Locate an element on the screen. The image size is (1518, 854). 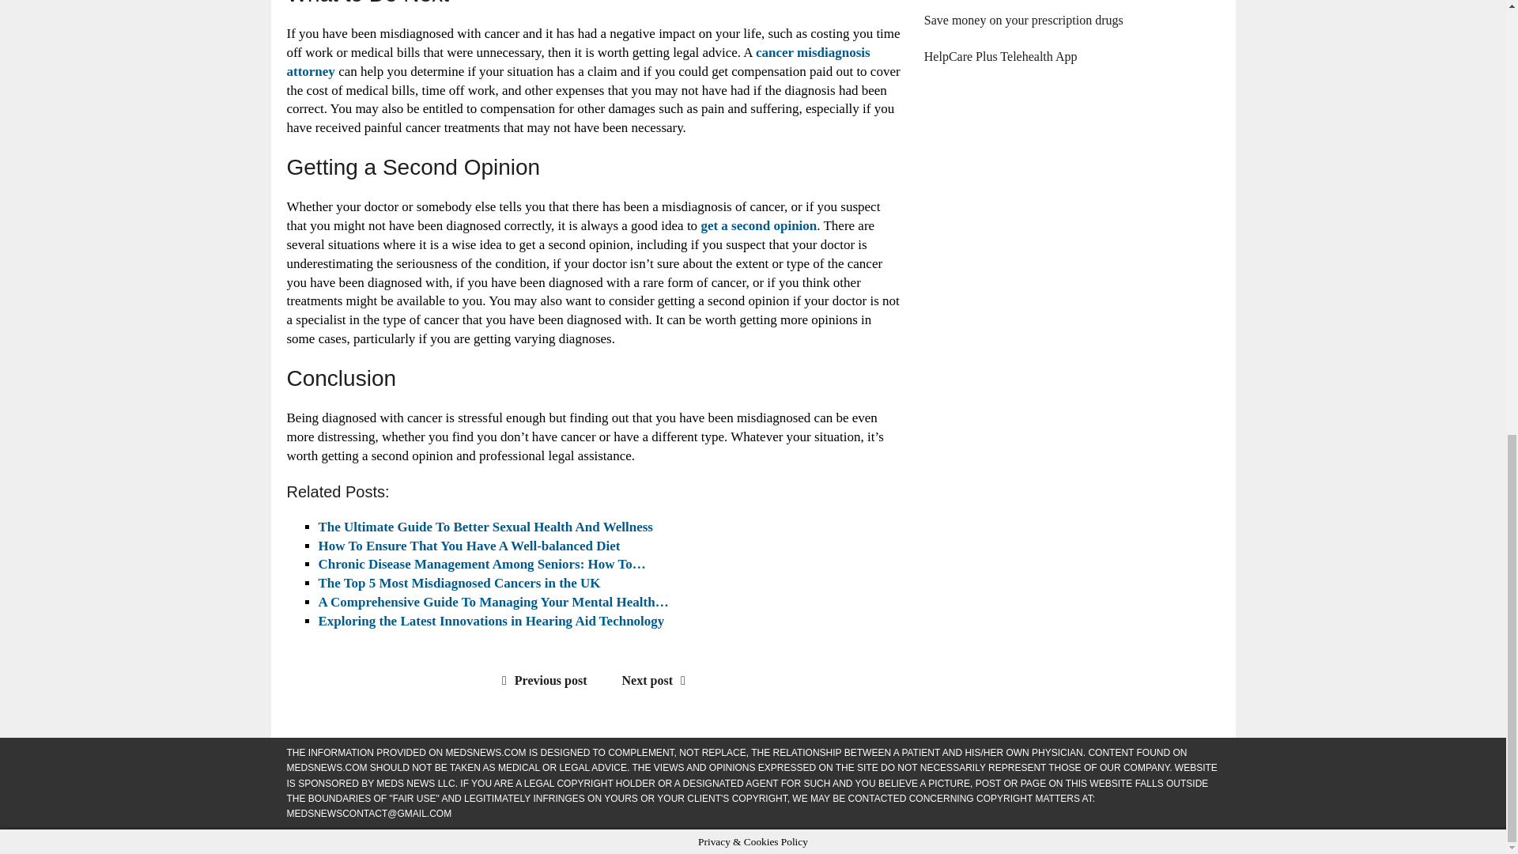
Save money on your prescription drugs is located at coordinates (1023, 20).